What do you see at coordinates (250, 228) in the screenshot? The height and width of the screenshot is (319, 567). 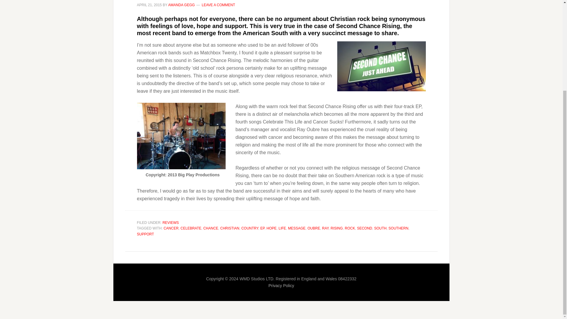 I see `COUNTRY` at bounding box center [250, 228].